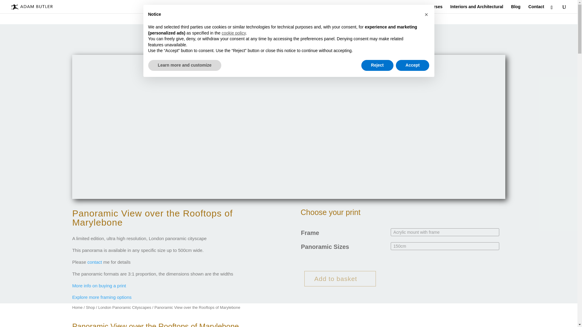  Describe the element at coordinates (125, 307) in the screenshot. I see `London Panoramic Cityscapes` at that location.